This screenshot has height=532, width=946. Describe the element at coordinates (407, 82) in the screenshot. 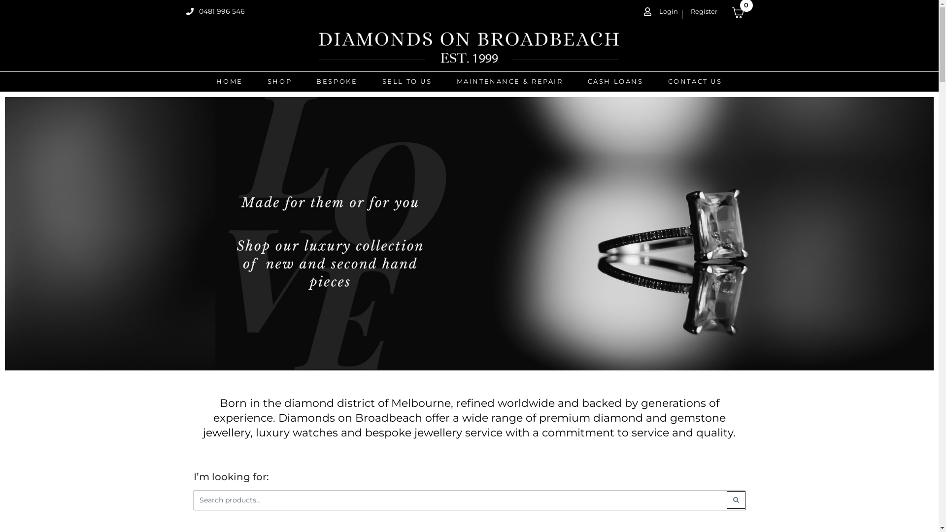

I see `SELL TO US` at that location.